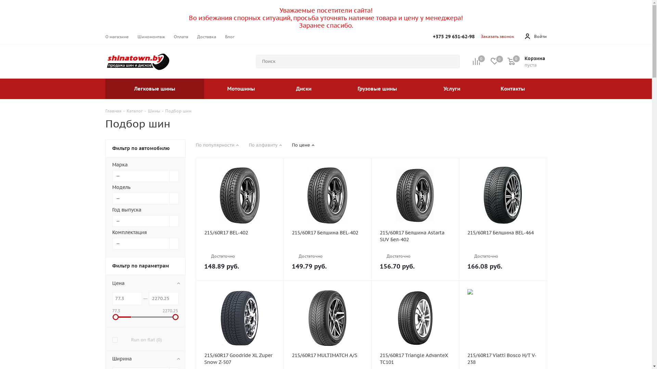 The height and width of the screenshot is (369, 657). I want to click on 1, so click(470, 248).